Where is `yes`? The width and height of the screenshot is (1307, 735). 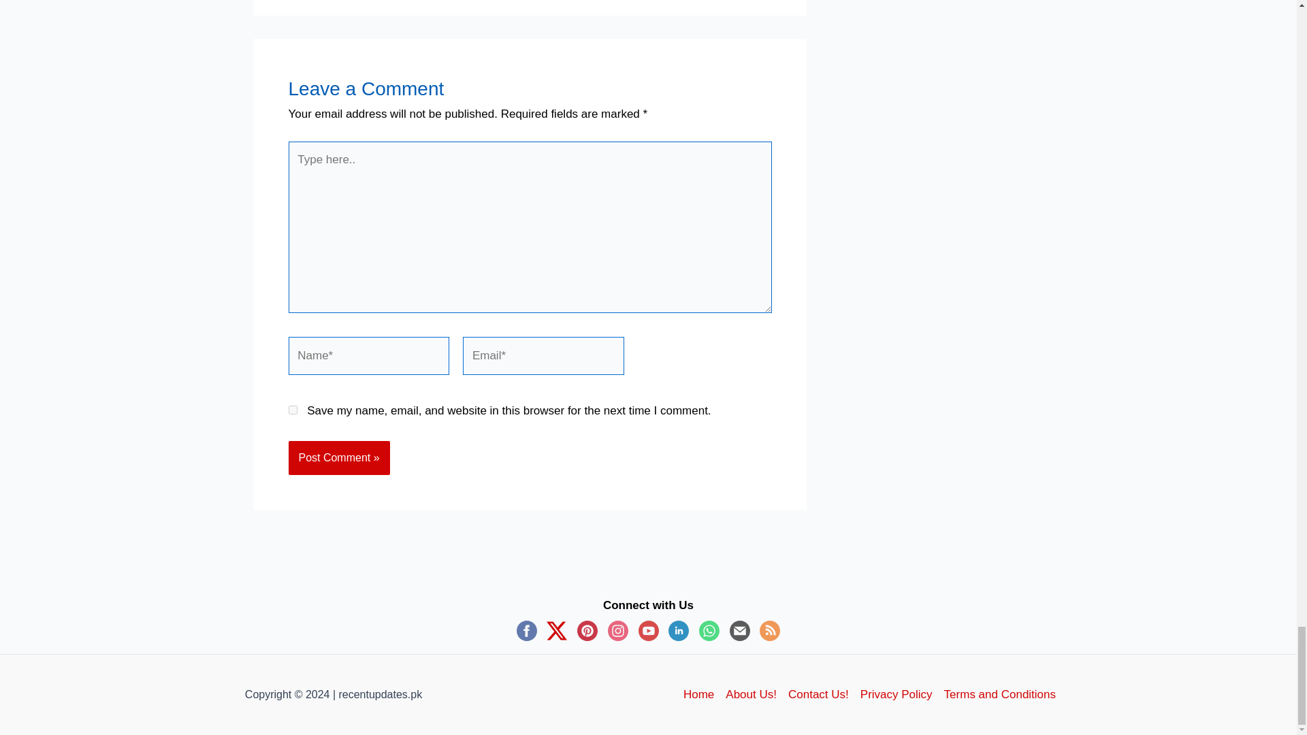
yes is located at coordinates (293, 410).